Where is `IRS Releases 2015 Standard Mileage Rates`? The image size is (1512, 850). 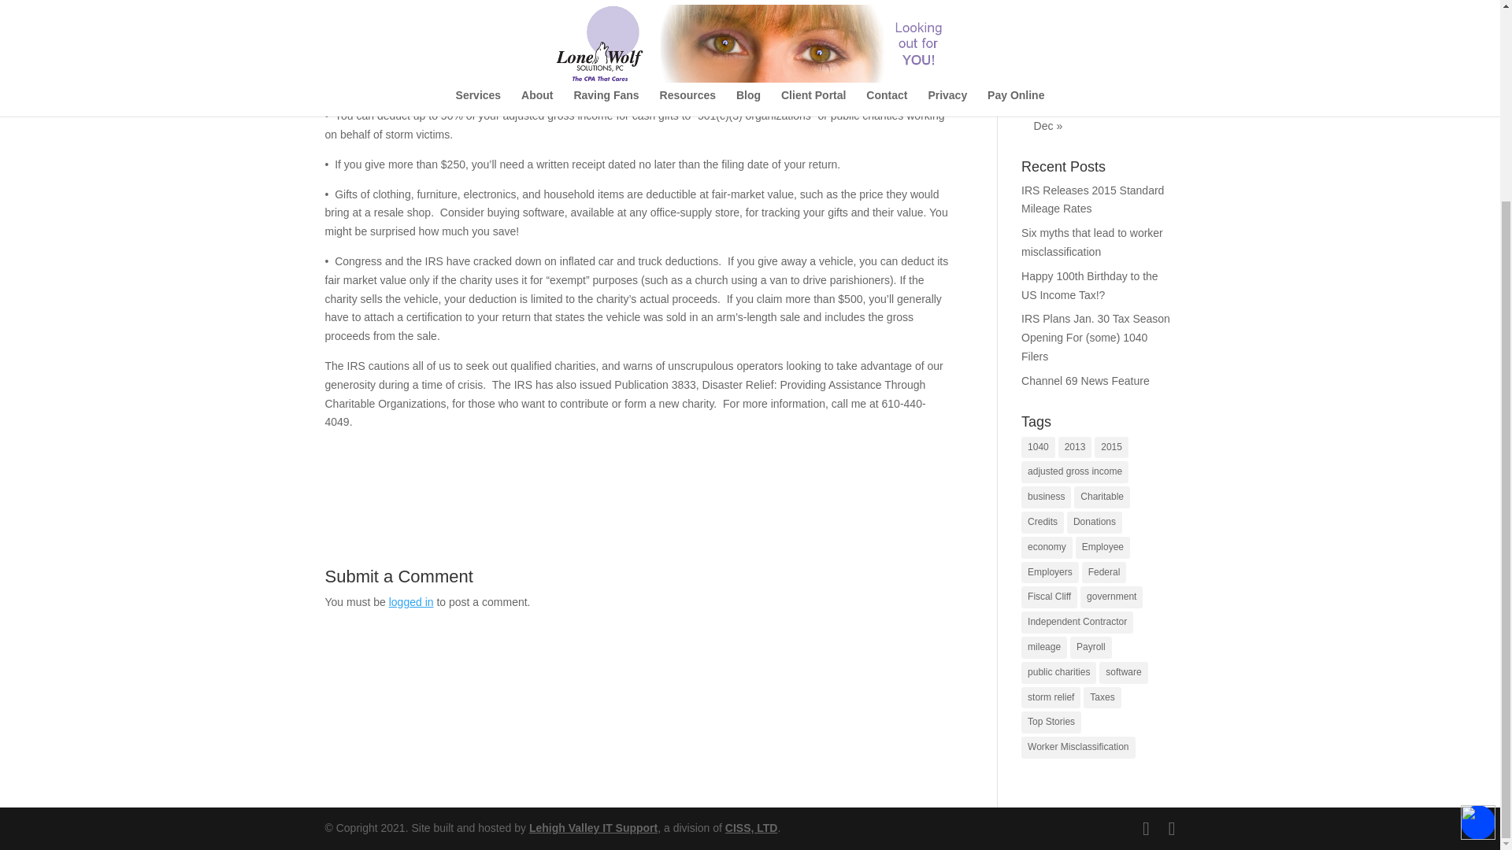
IRS Releases 2015 Standard Mileage Rates is located at coordinates (1093, 200).